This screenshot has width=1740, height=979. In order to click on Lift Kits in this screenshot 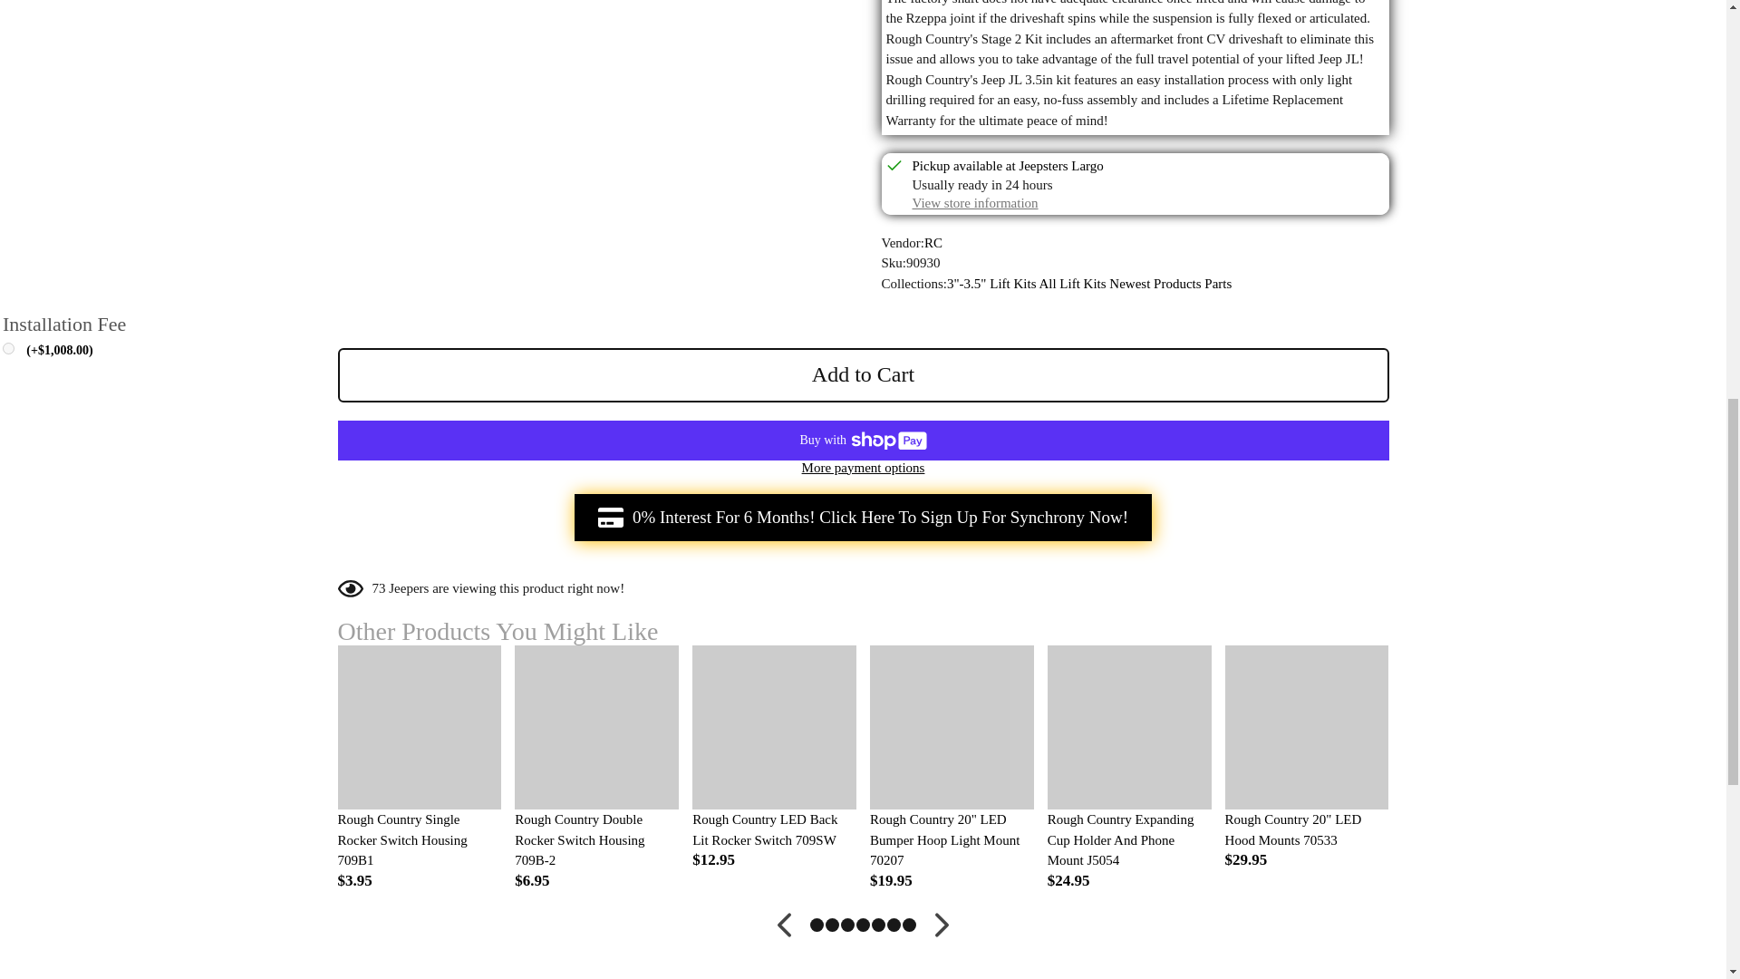, I will do `click(1082, 283)`.